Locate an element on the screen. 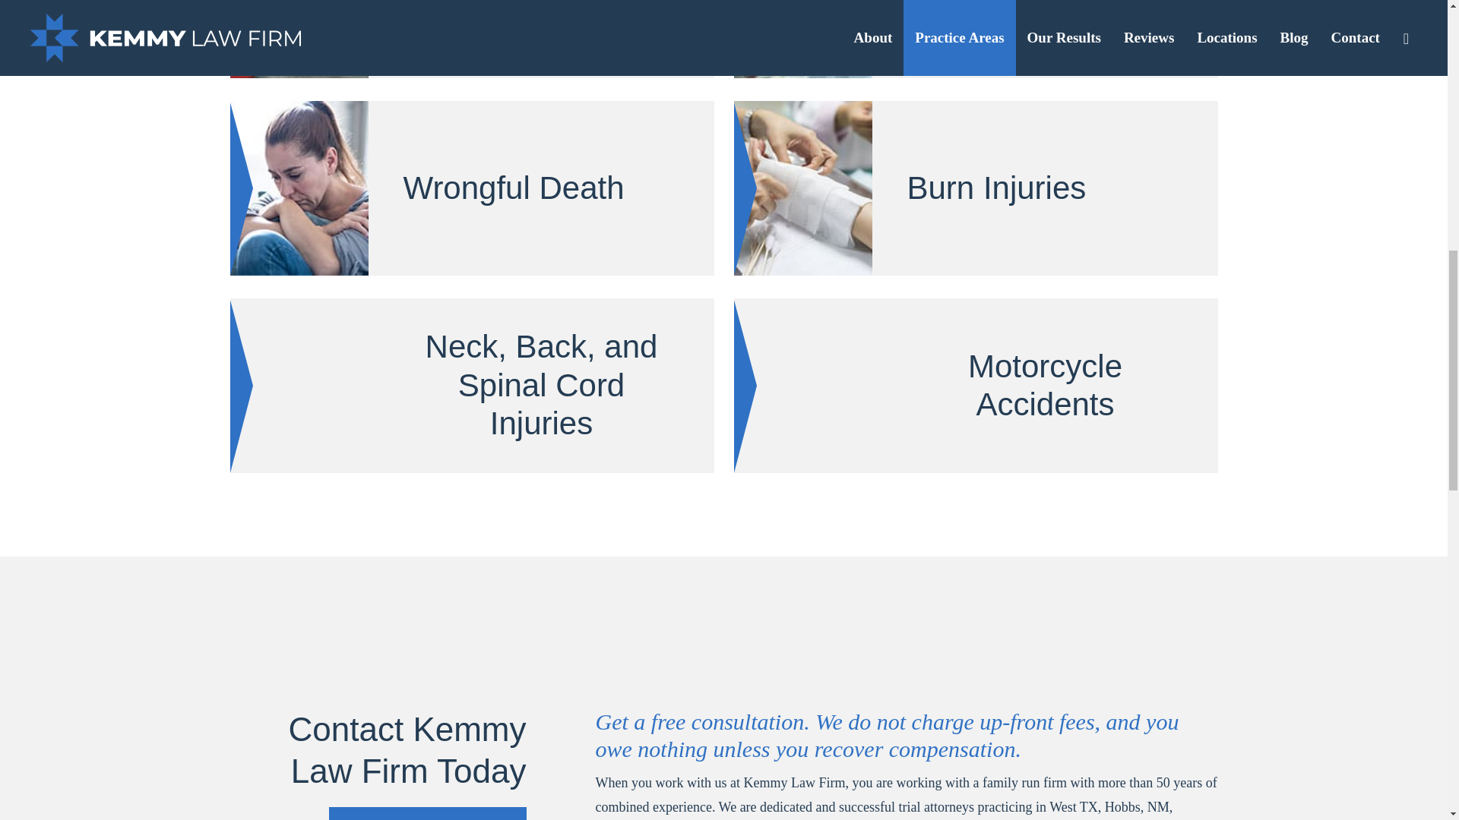 This screenshot has height=820, width=1459.   Wrongful Death is located at coordinates (471, 188).